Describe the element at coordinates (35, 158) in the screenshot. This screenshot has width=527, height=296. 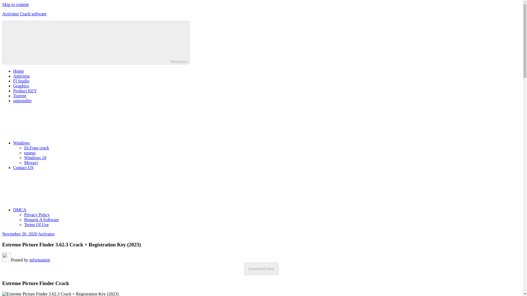
I see `Windows 10` at that location.